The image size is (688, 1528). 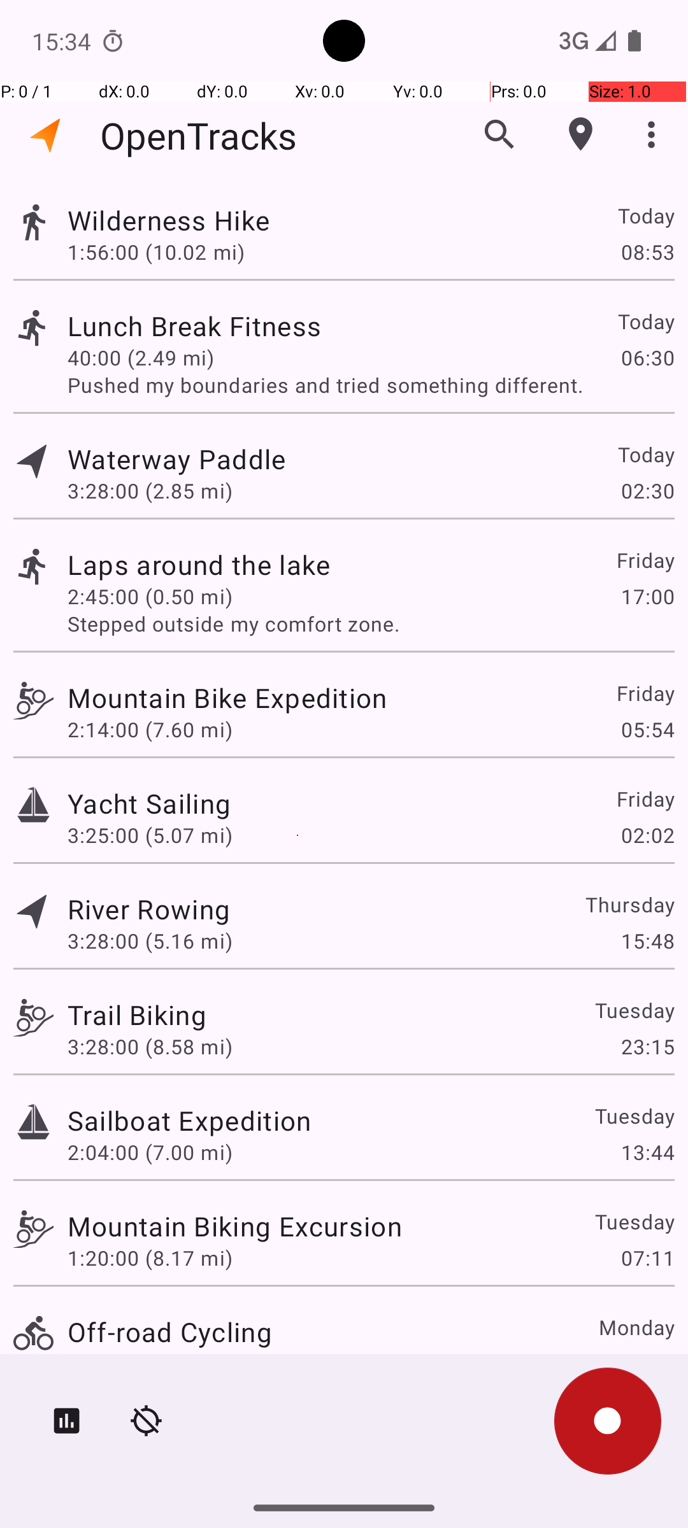 I want to click on 05:54, so click(x=647, y=730).